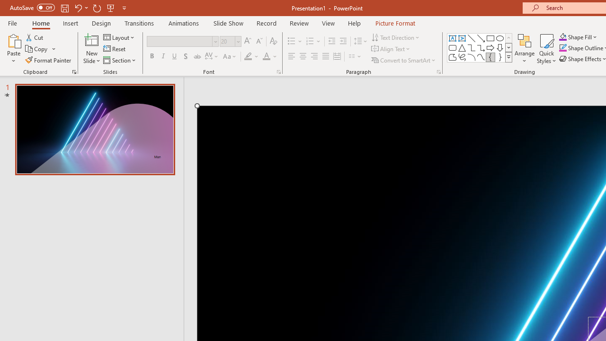 The image size is (606, 341). Describe the element at coordinates (562, 48) in the screenshot. I see `Shape Outline Blue, Accent 1` at that location.